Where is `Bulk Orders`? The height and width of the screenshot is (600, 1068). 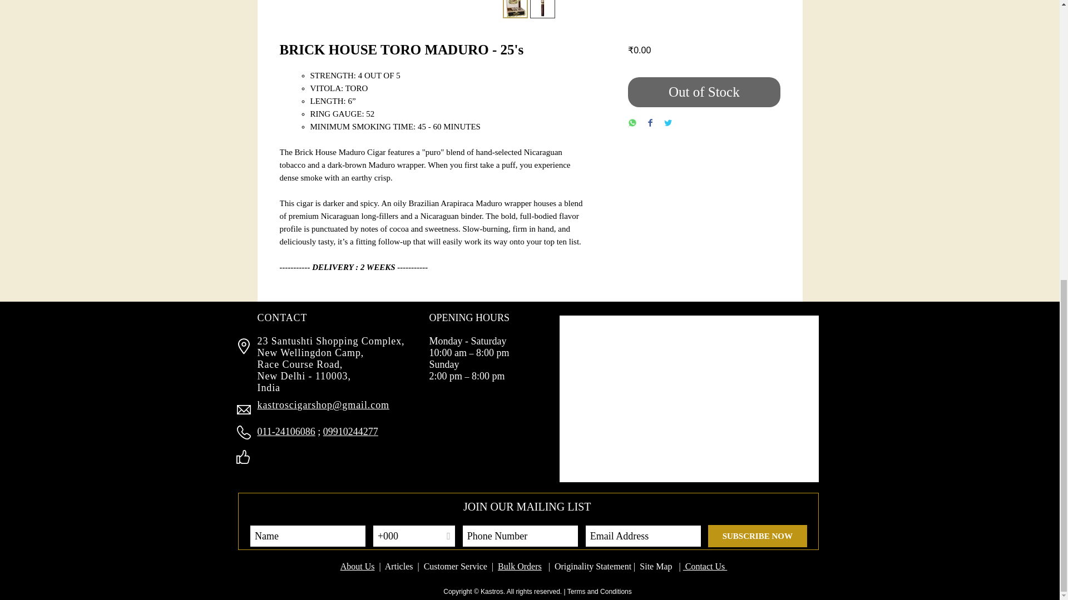 Bulk Orders is located at coordinates (520, 566).